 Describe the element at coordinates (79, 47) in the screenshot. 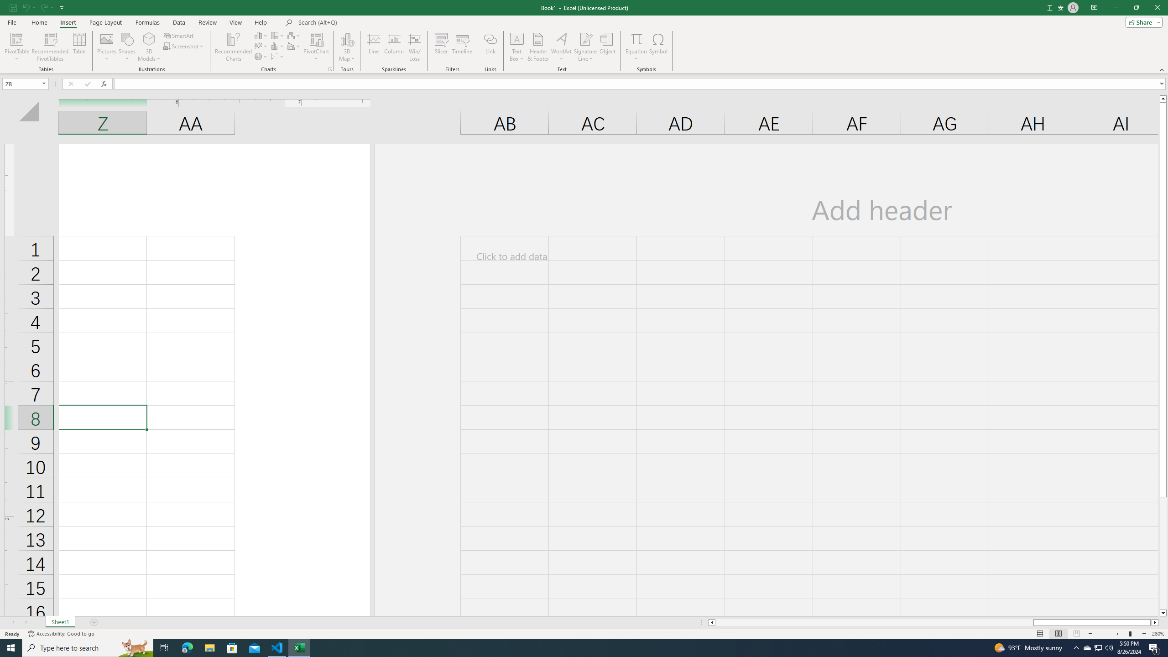

I see `Table` at that location.